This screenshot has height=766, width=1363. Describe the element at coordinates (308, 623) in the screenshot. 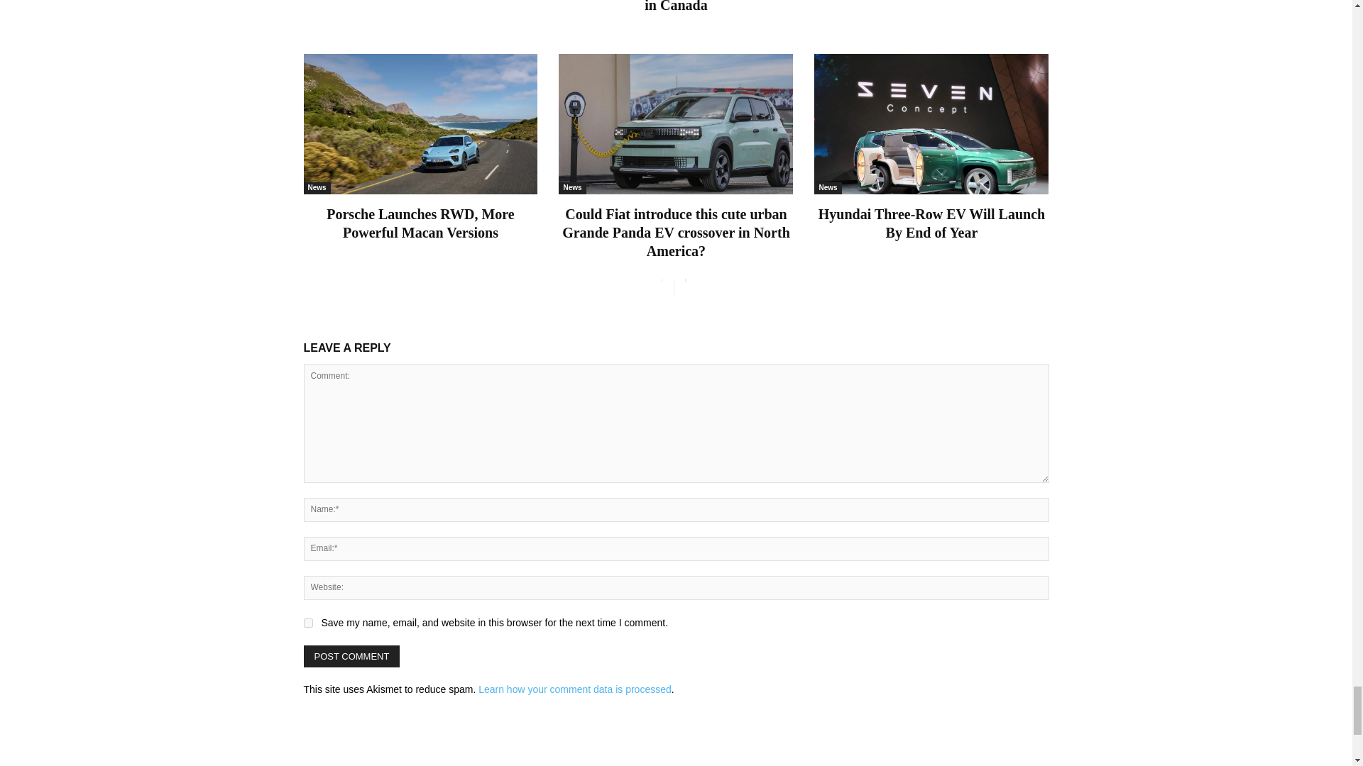

I see `yes` at that location.